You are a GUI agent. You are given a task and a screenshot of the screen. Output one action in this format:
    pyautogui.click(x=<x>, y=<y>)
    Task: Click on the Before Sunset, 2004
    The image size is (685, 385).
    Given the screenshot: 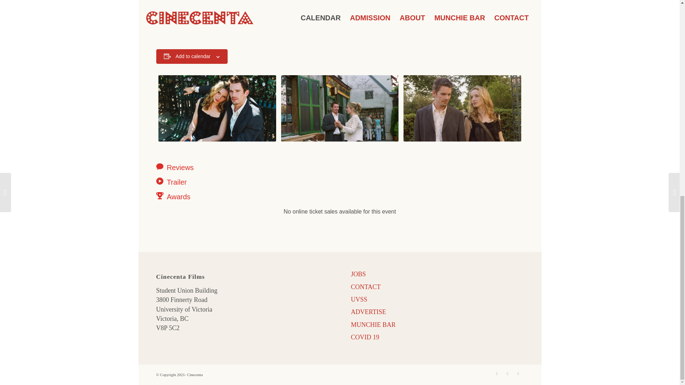 What is the action you would take?
    pyautogui.click(x=340, y=108)
    